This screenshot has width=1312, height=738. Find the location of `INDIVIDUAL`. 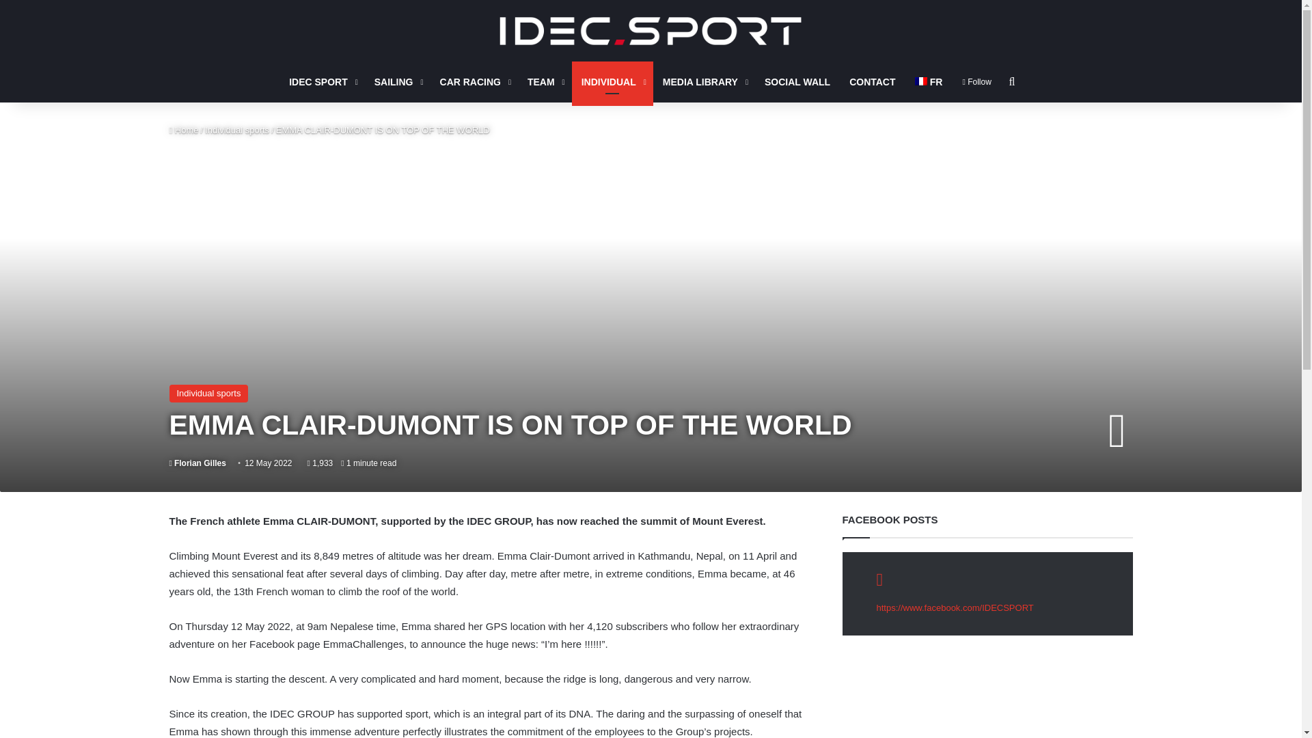

INDIVIDUAL is located at coordinates (612, 82).